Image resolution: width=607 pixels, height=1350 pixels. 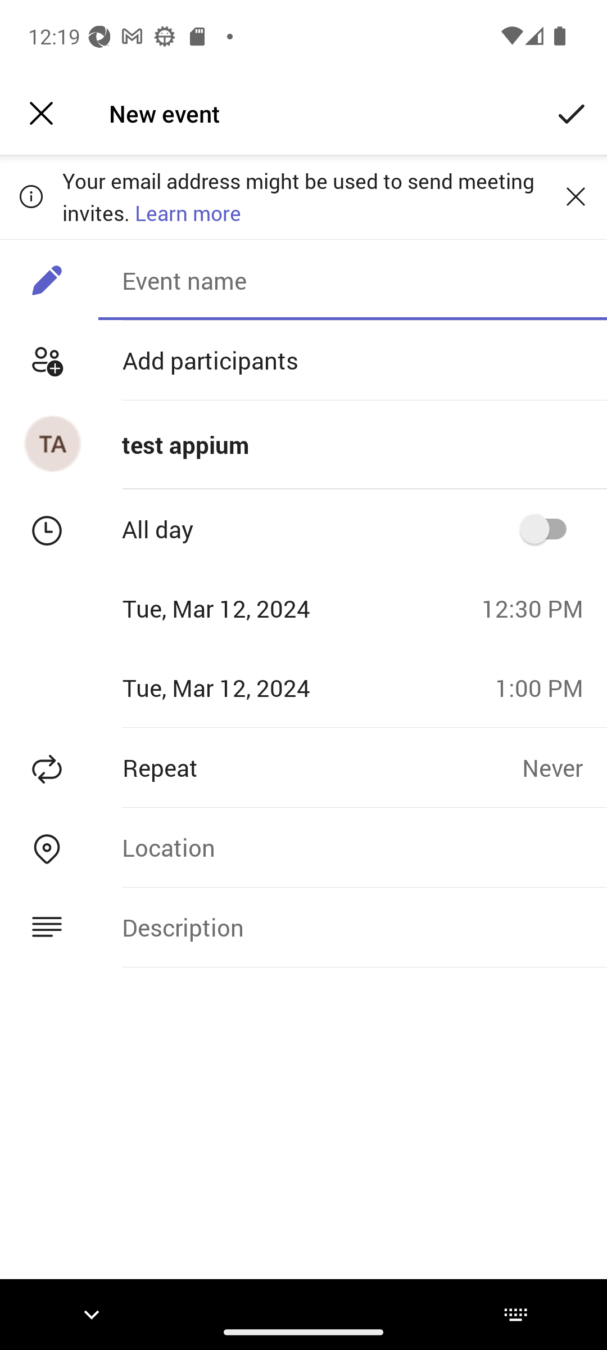 What do you see at coordinates (352, 847) in the screenshot?
I see `Location` at bounding box center [352, 847].